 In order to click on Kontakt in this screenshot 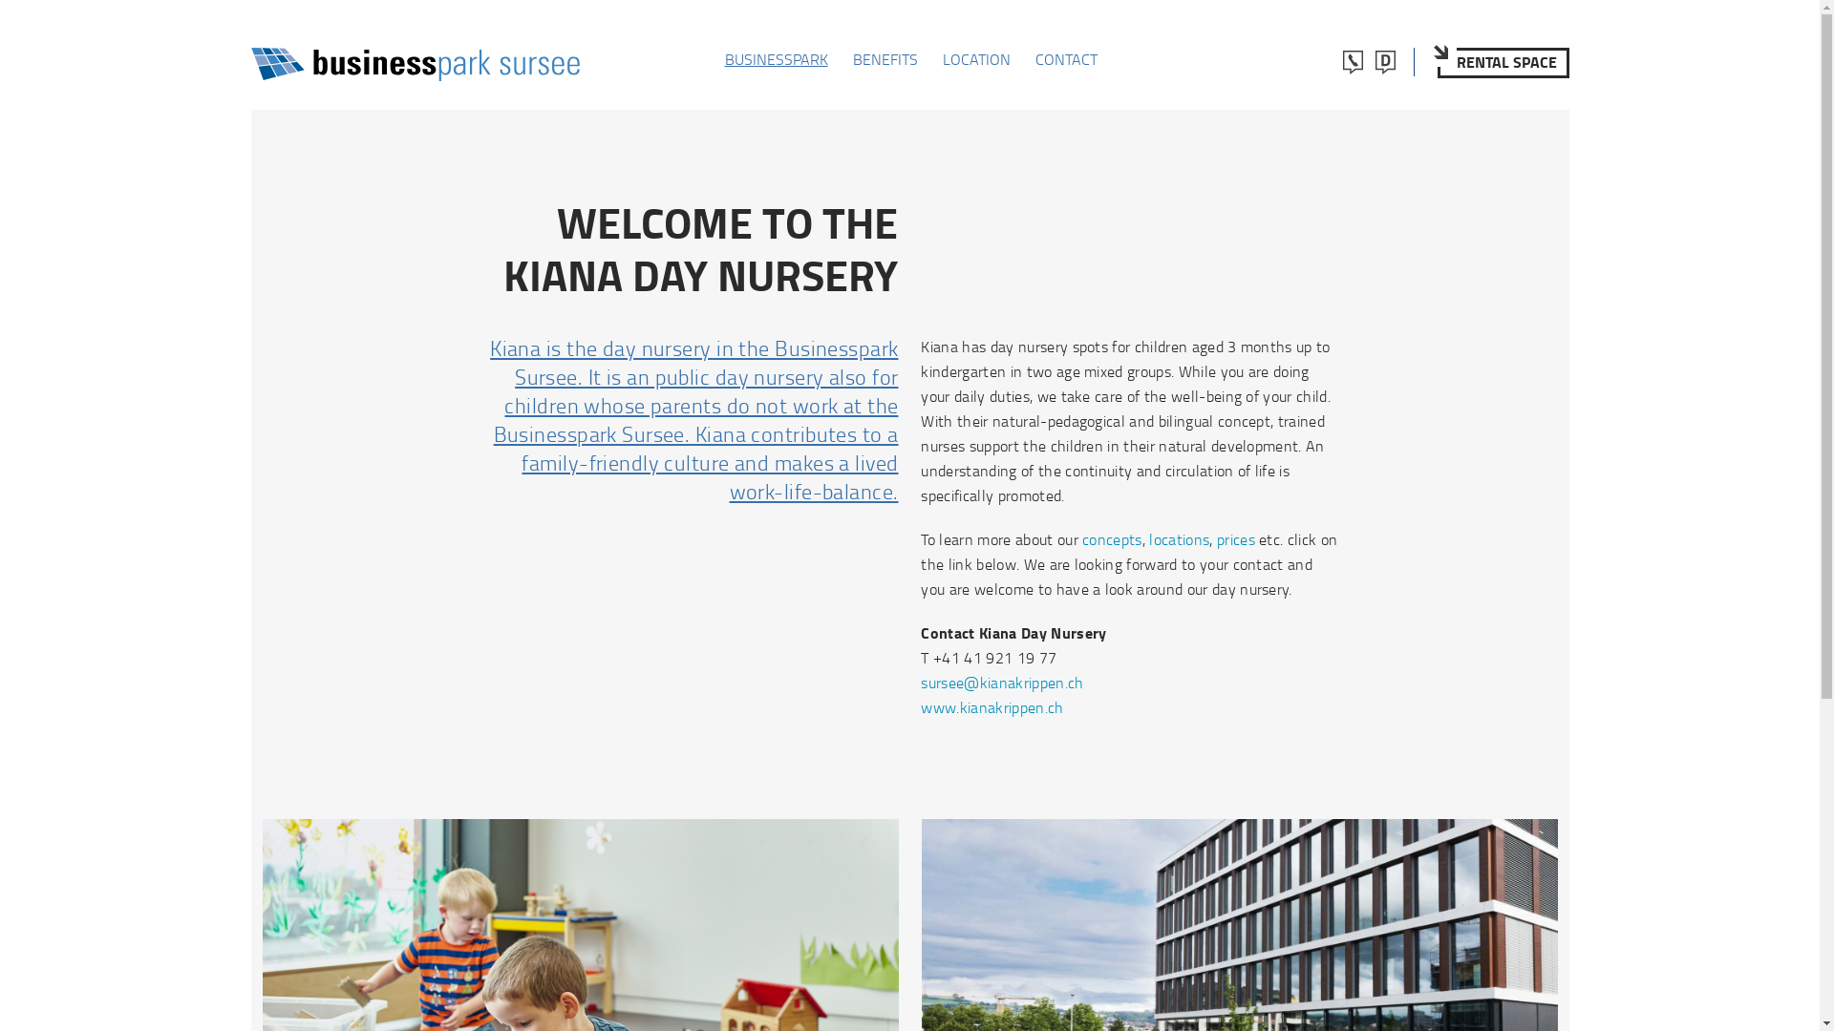, I will do `click(1354, 62)`.